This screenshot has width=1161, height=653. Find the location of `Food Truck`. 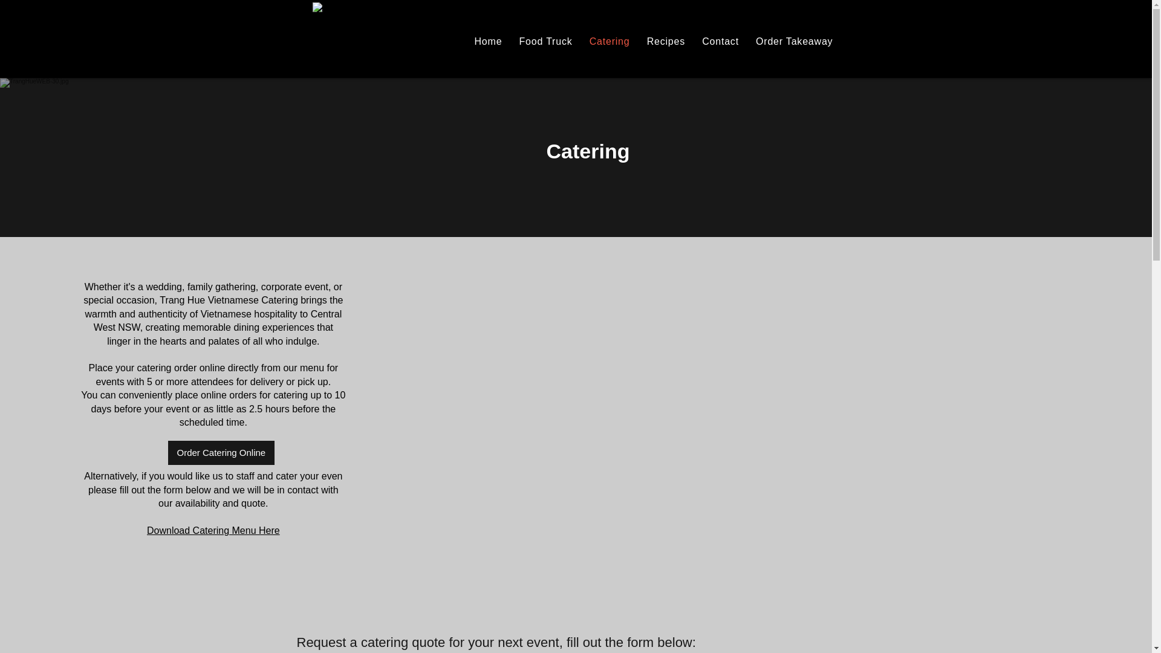

Food Truck is located at coordinates (549, 42).